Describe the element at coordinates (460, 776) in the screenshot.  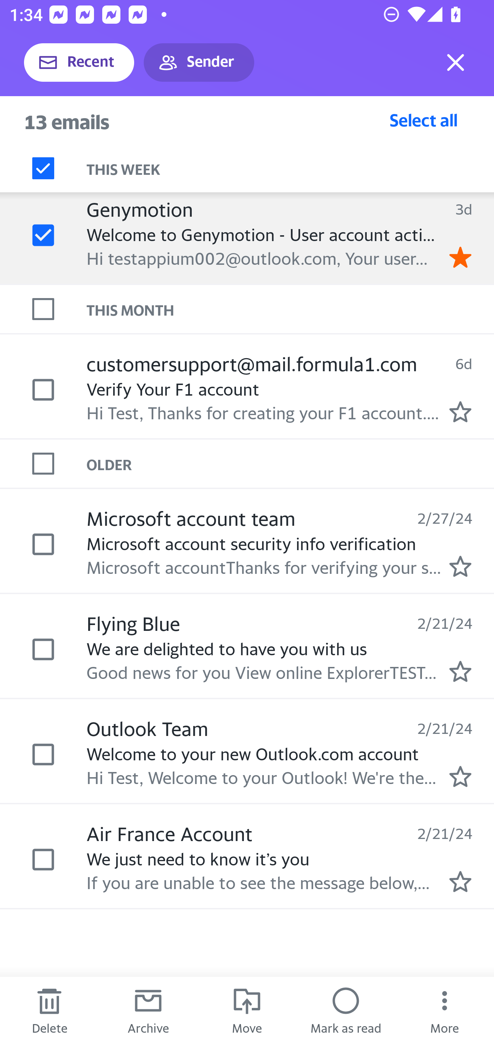
I see `Mark as starred.` at that location.